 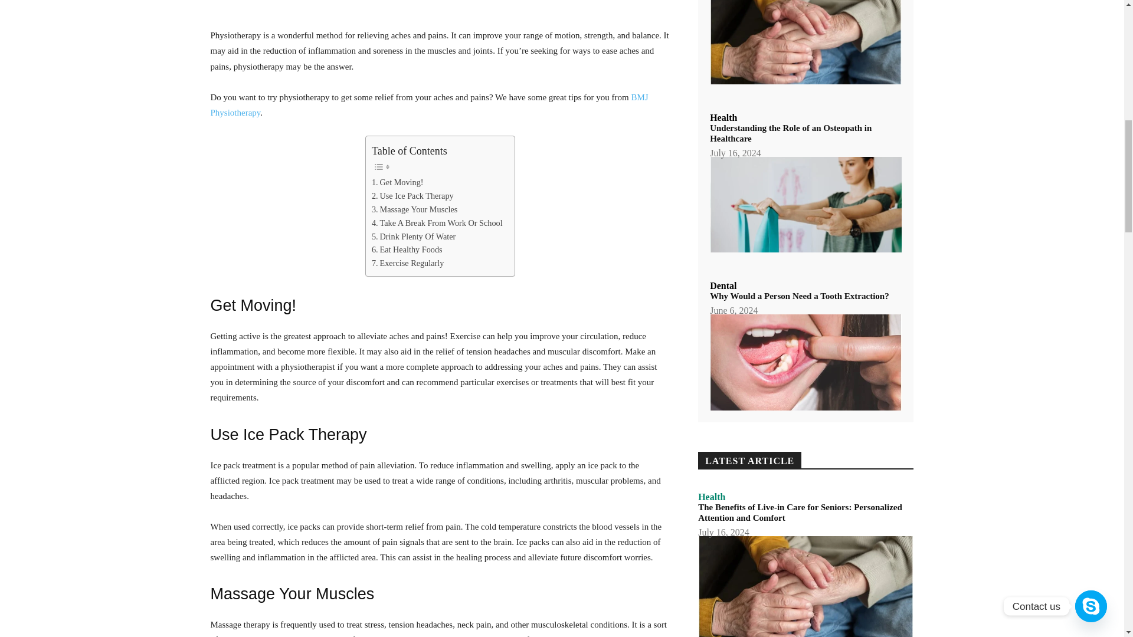 I want to click on Get Moving!, so click(x=398, y=182).